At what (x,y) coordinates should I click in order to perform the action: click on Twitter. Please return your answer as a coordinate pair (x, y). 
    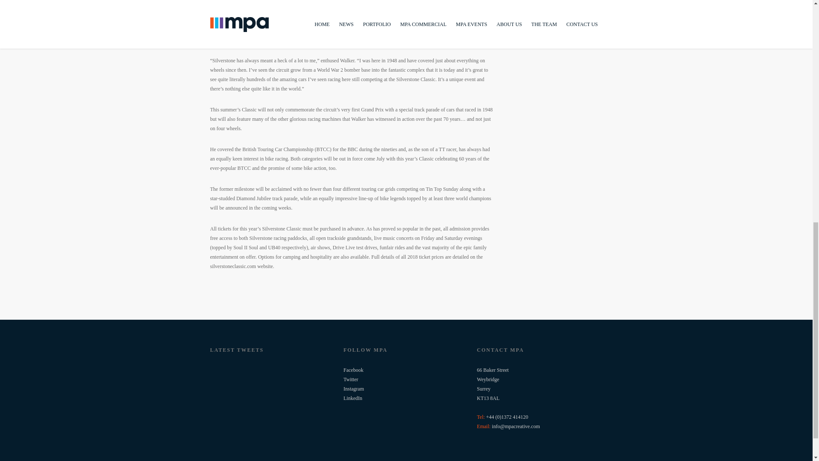
    Looking at the image, I should click on (351, 379).